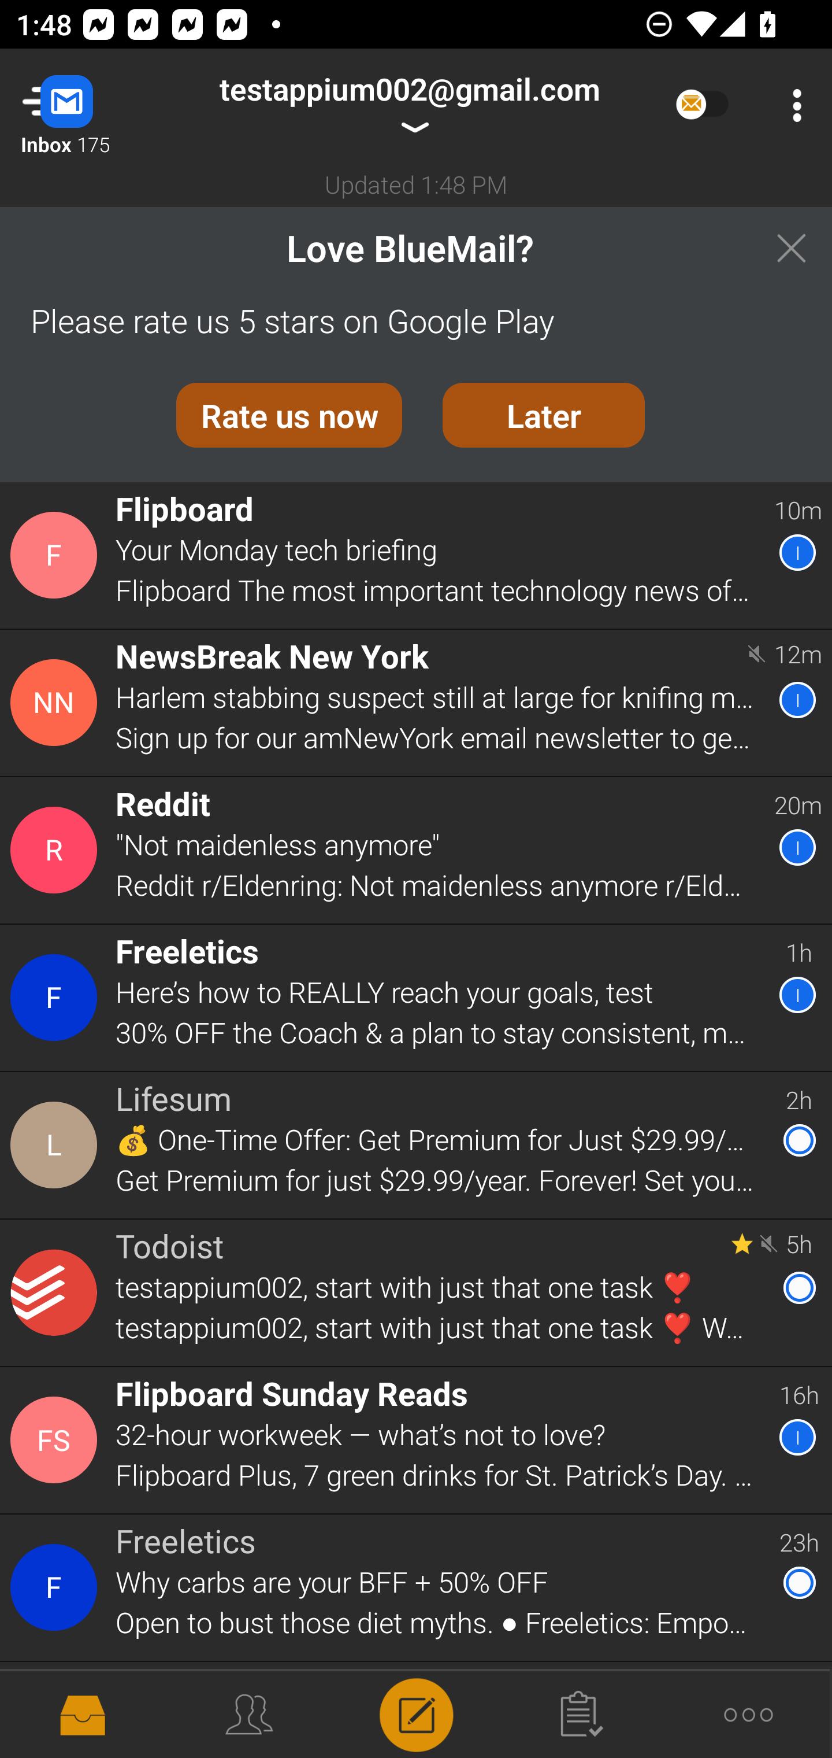 This screenshot has width=832, height=1758. Describe the element at coordinates (91, 105) in the screenshot. I see `Navigate up` at that location.